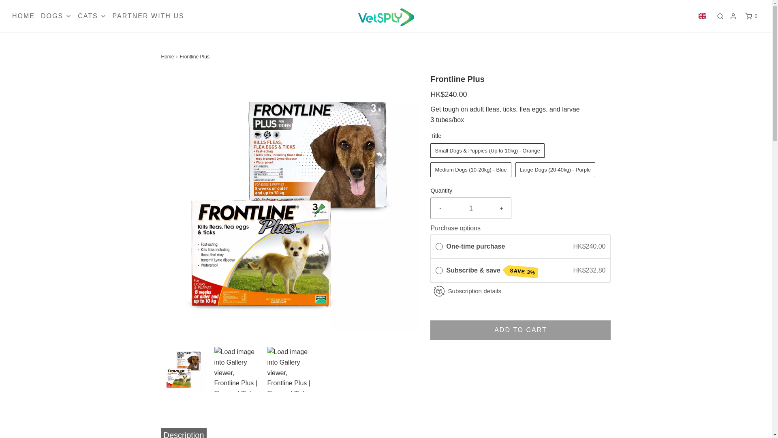 Image resolution: width=778 pixels, height=438 pixels. What do you see at coordinates (471, 208) in the screenshot?
I see `1` at bounding box center [471, 208].